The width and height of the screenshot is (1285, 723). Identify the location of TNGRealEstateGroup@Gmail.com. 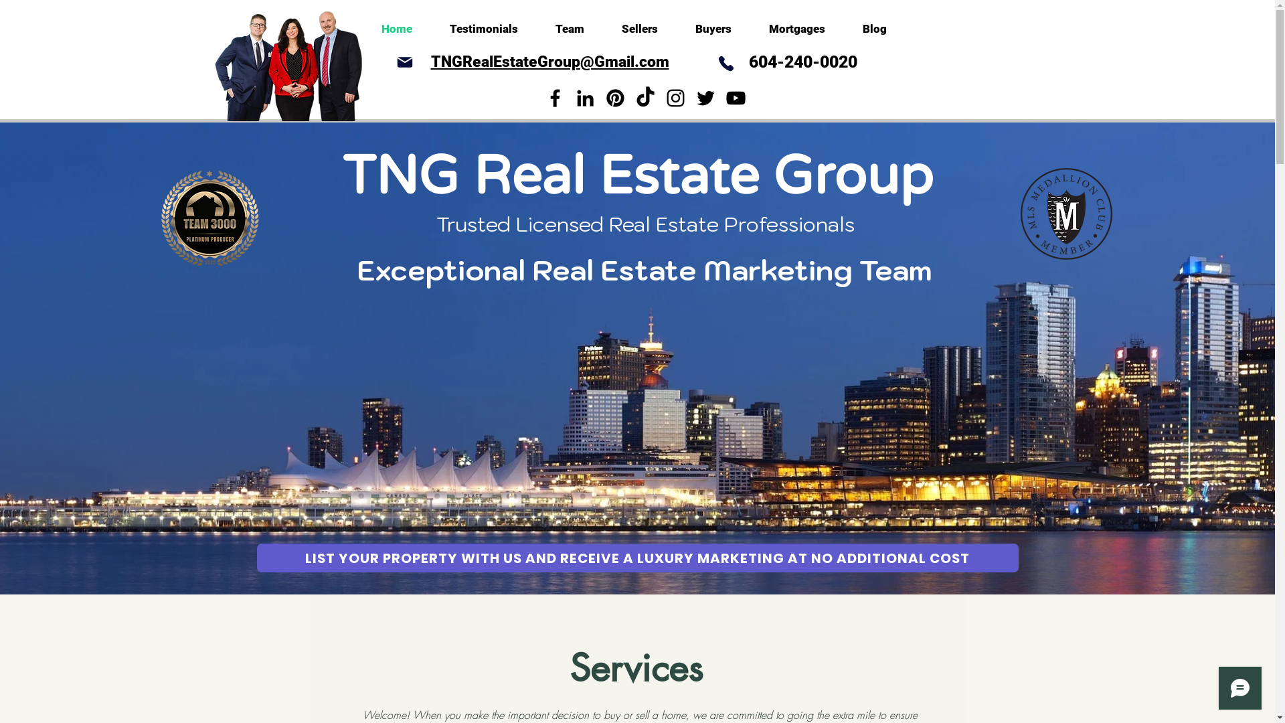
(550, 62).